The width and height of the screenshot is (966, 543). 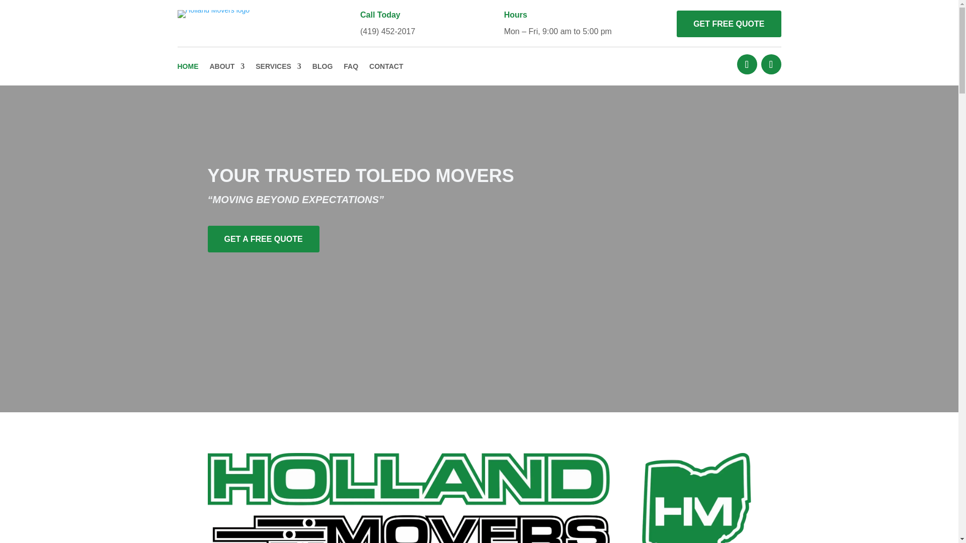 I want to click on GET A FREE QUOTE, so click(x=263, y=239).